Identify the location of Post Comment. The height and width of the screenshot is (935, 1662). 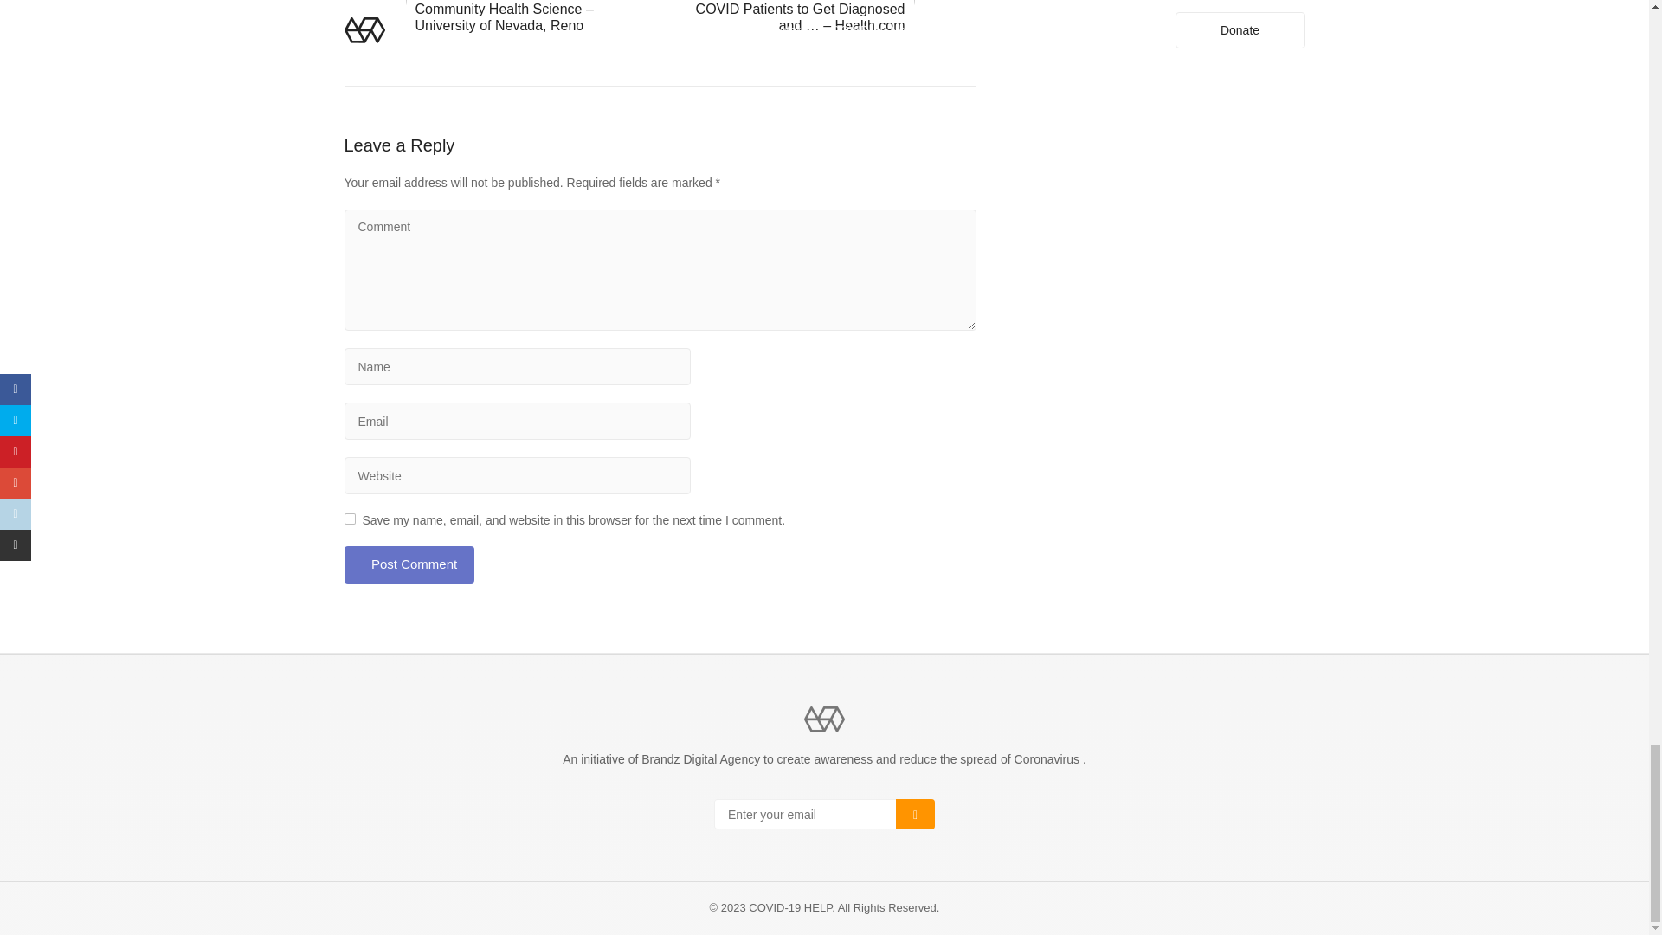
(409, 564).